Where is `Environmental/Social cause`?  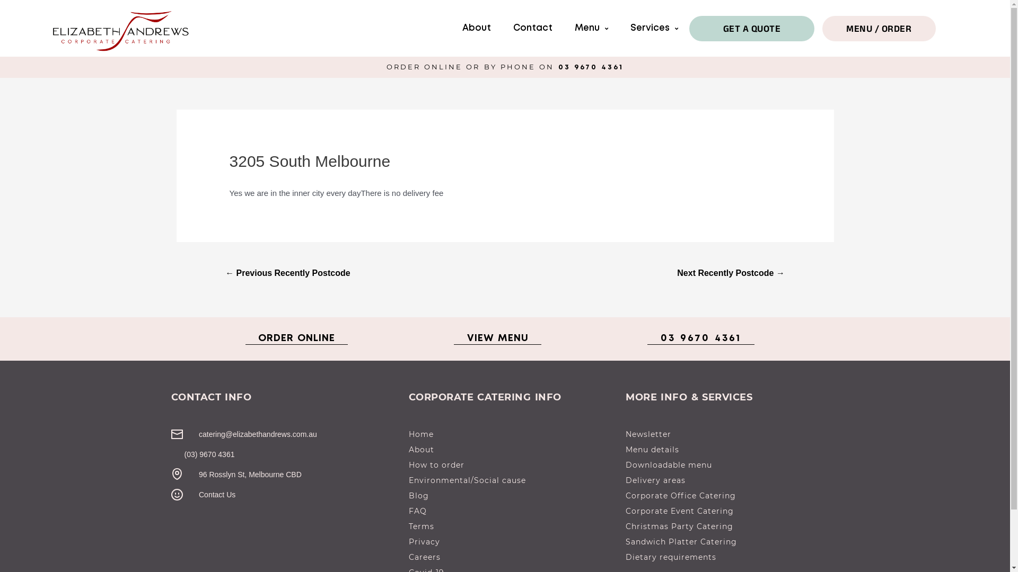 Environmental/Social cause is located at coordinates (512, 480).